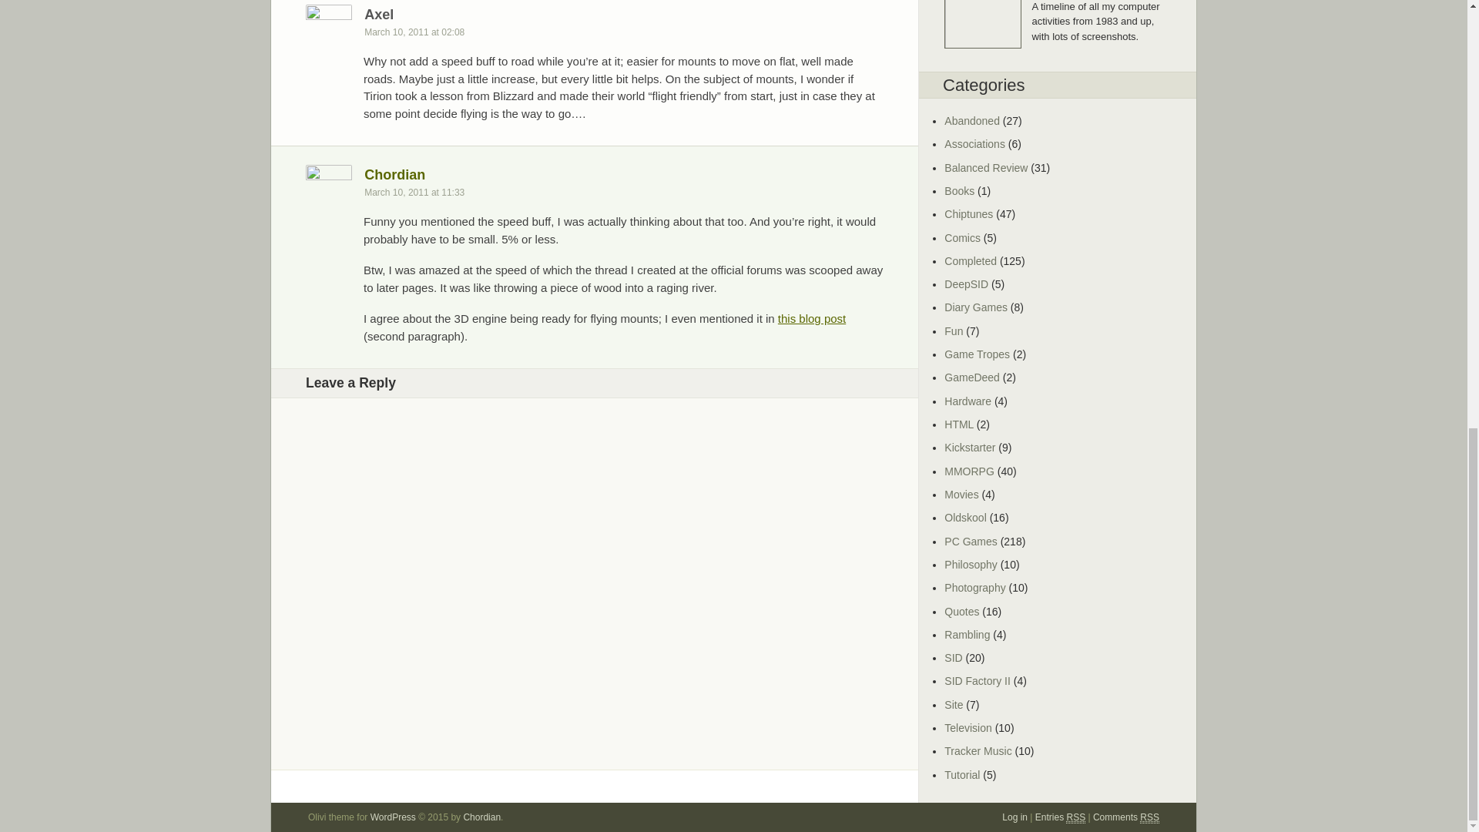 The height and width of the screenshot is (832, 1479). I want to click on Books, so click(960, 190).